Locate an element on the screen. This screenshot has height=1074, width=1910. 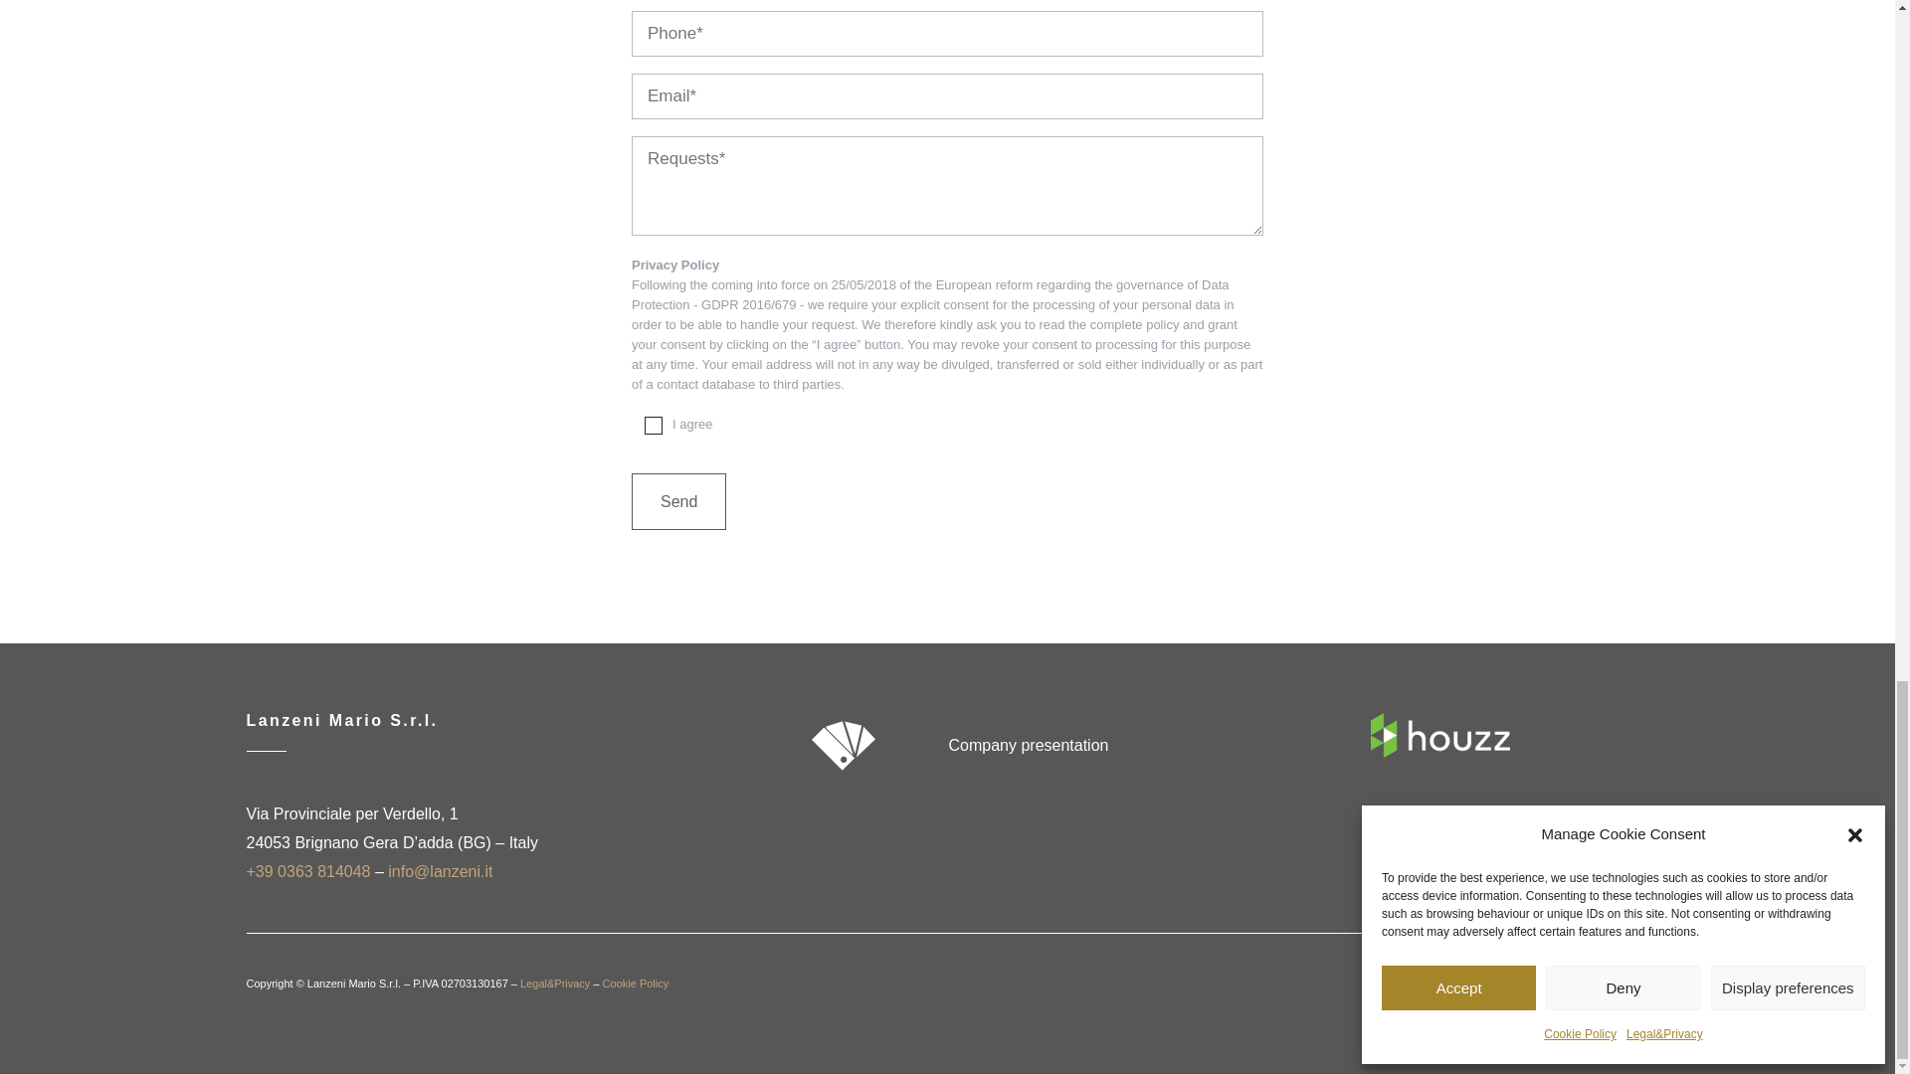
Follow on Instagram is located at coordinates (1631, 981).